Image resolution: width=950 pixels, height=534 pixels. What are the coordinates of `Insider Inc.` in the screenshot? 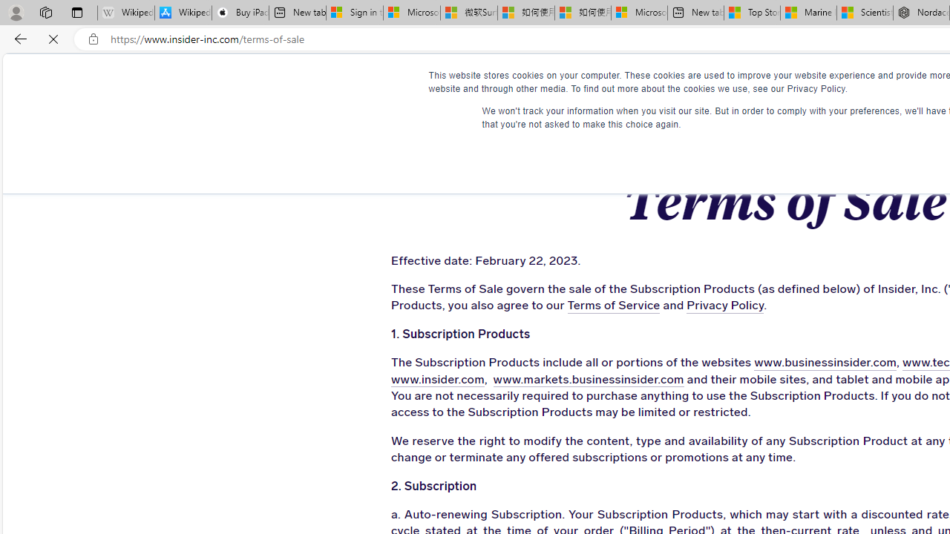 It's located at (784, 82).